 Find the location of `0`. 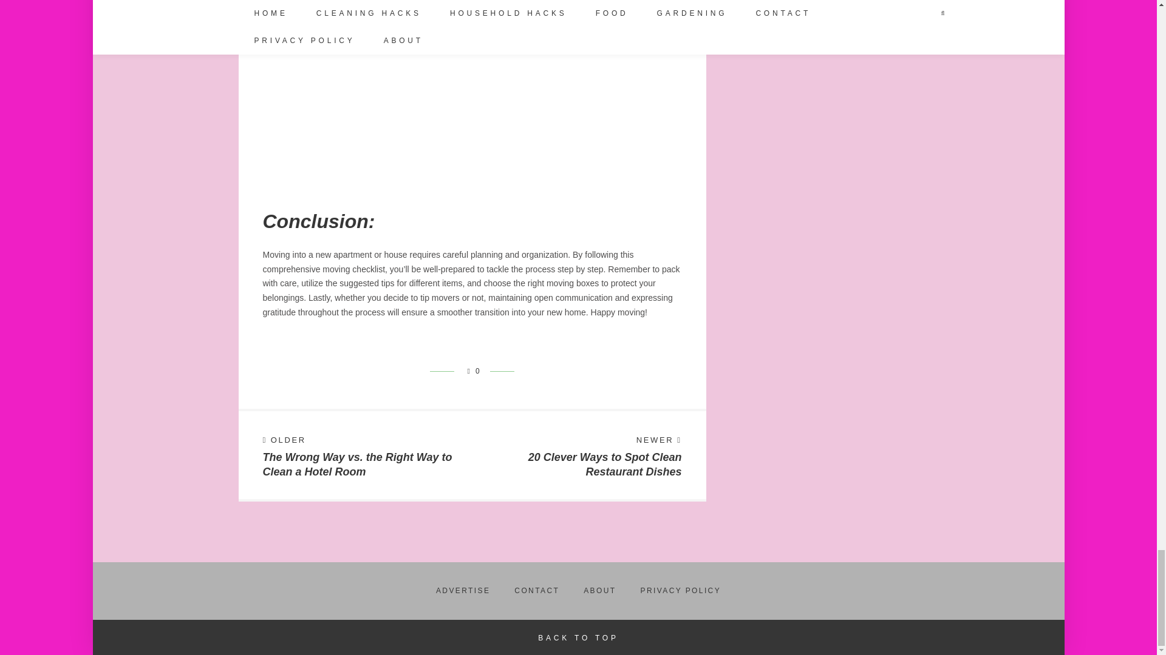

0 is located at coordinates (471, 371).